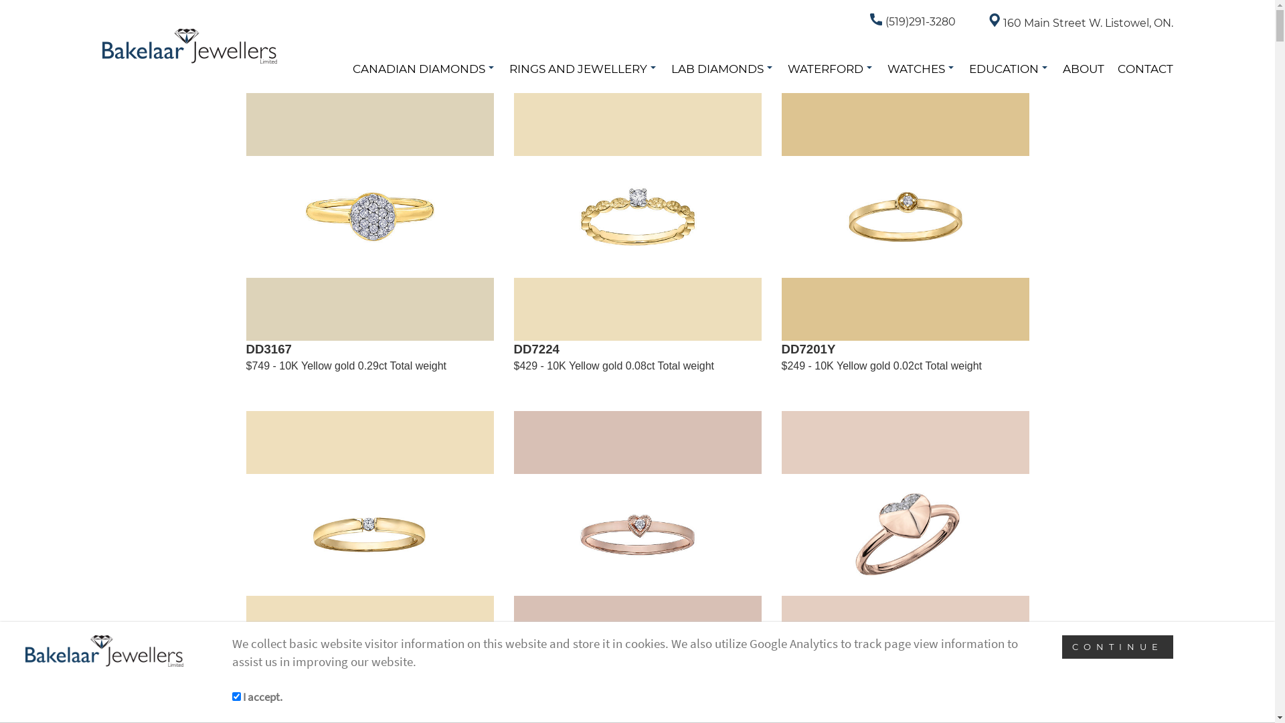  What do you see at coordinates (583, 69) in the screenshot?
I see `RINGS AND JEWELLERY` at bounding box center [583, 69].